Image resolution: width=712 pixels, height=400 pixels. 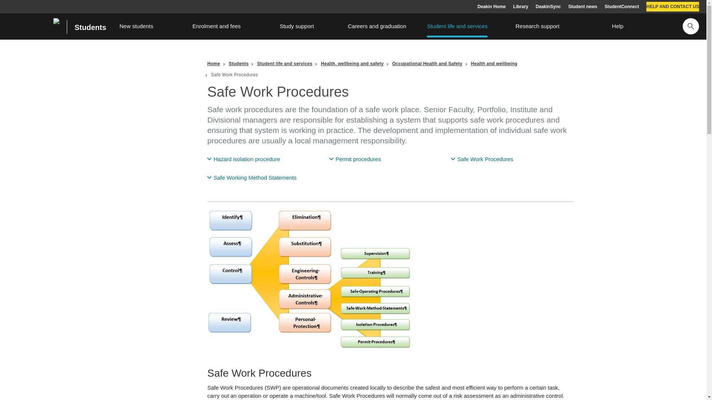 I want to click on Visit StudentConnect, so click(x=622, y=7).